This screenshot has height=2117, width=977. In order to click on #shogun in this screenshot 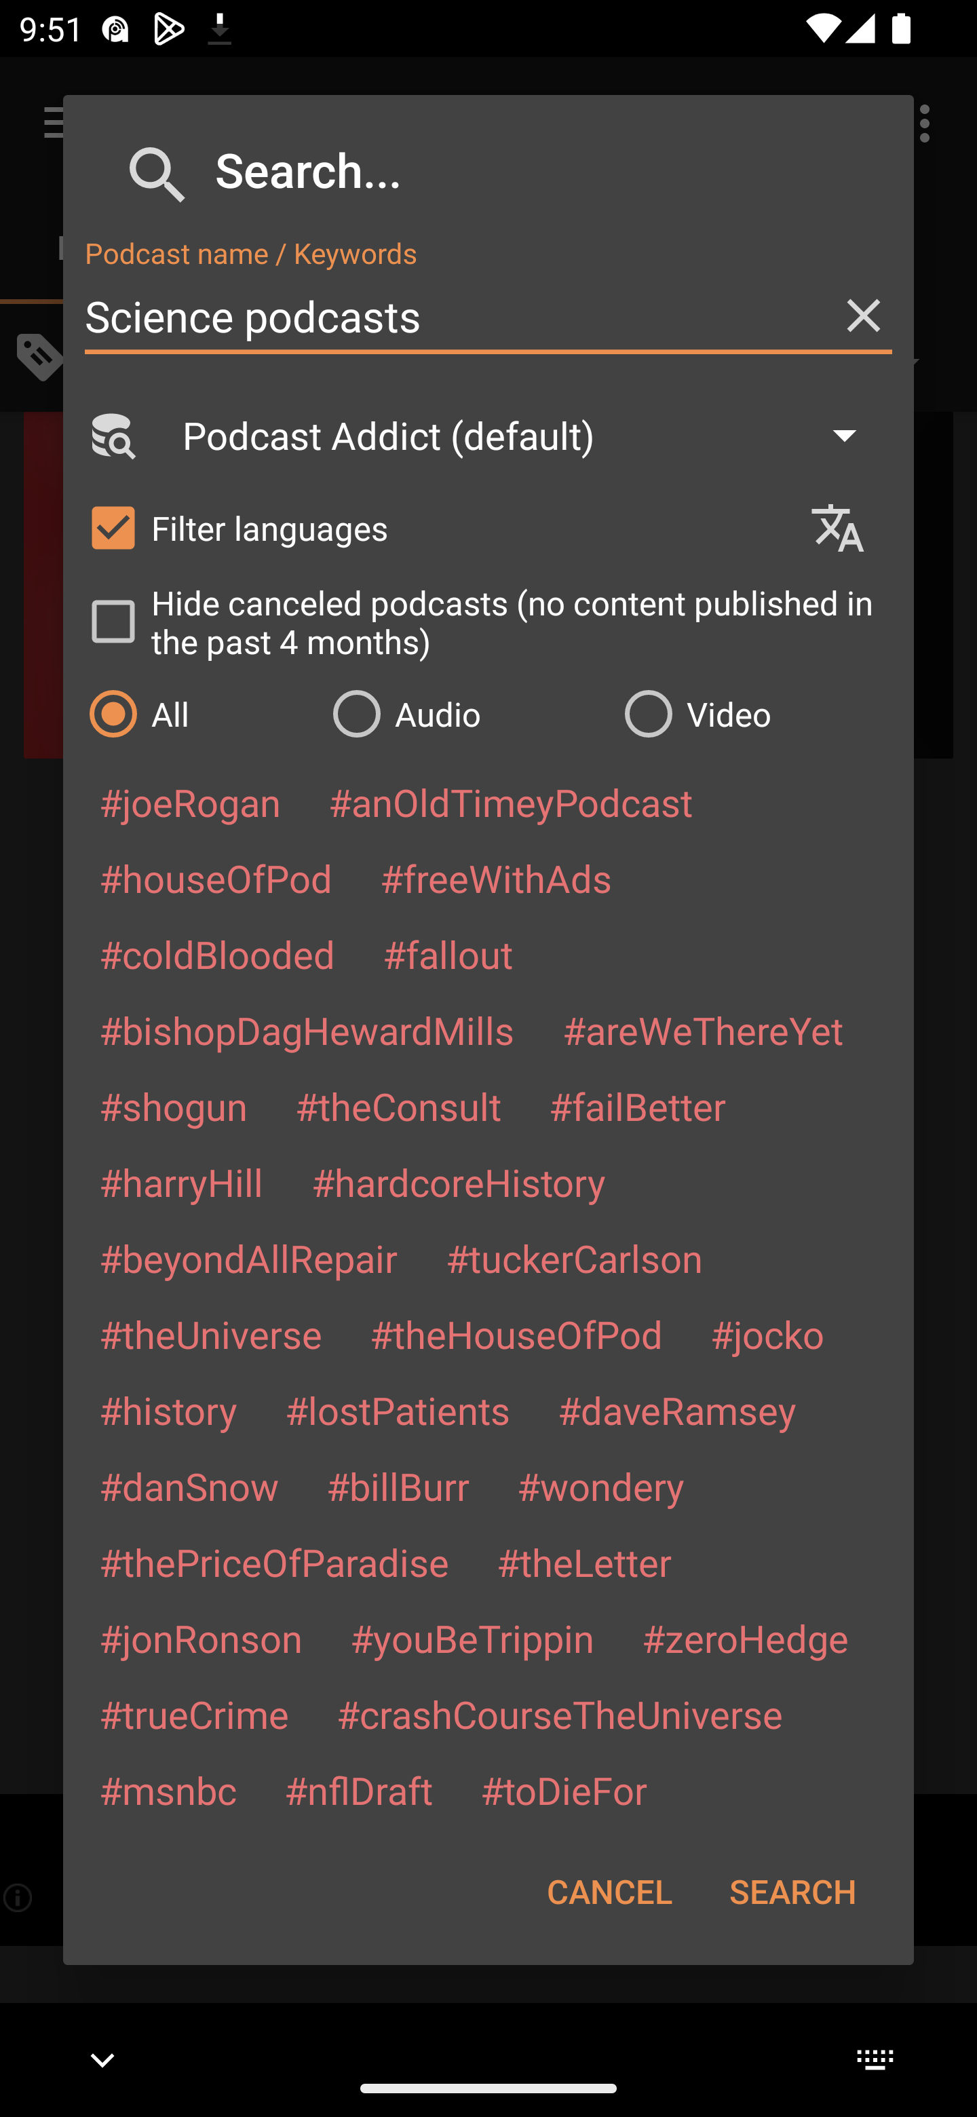, I will do `click(172, 1106)`.